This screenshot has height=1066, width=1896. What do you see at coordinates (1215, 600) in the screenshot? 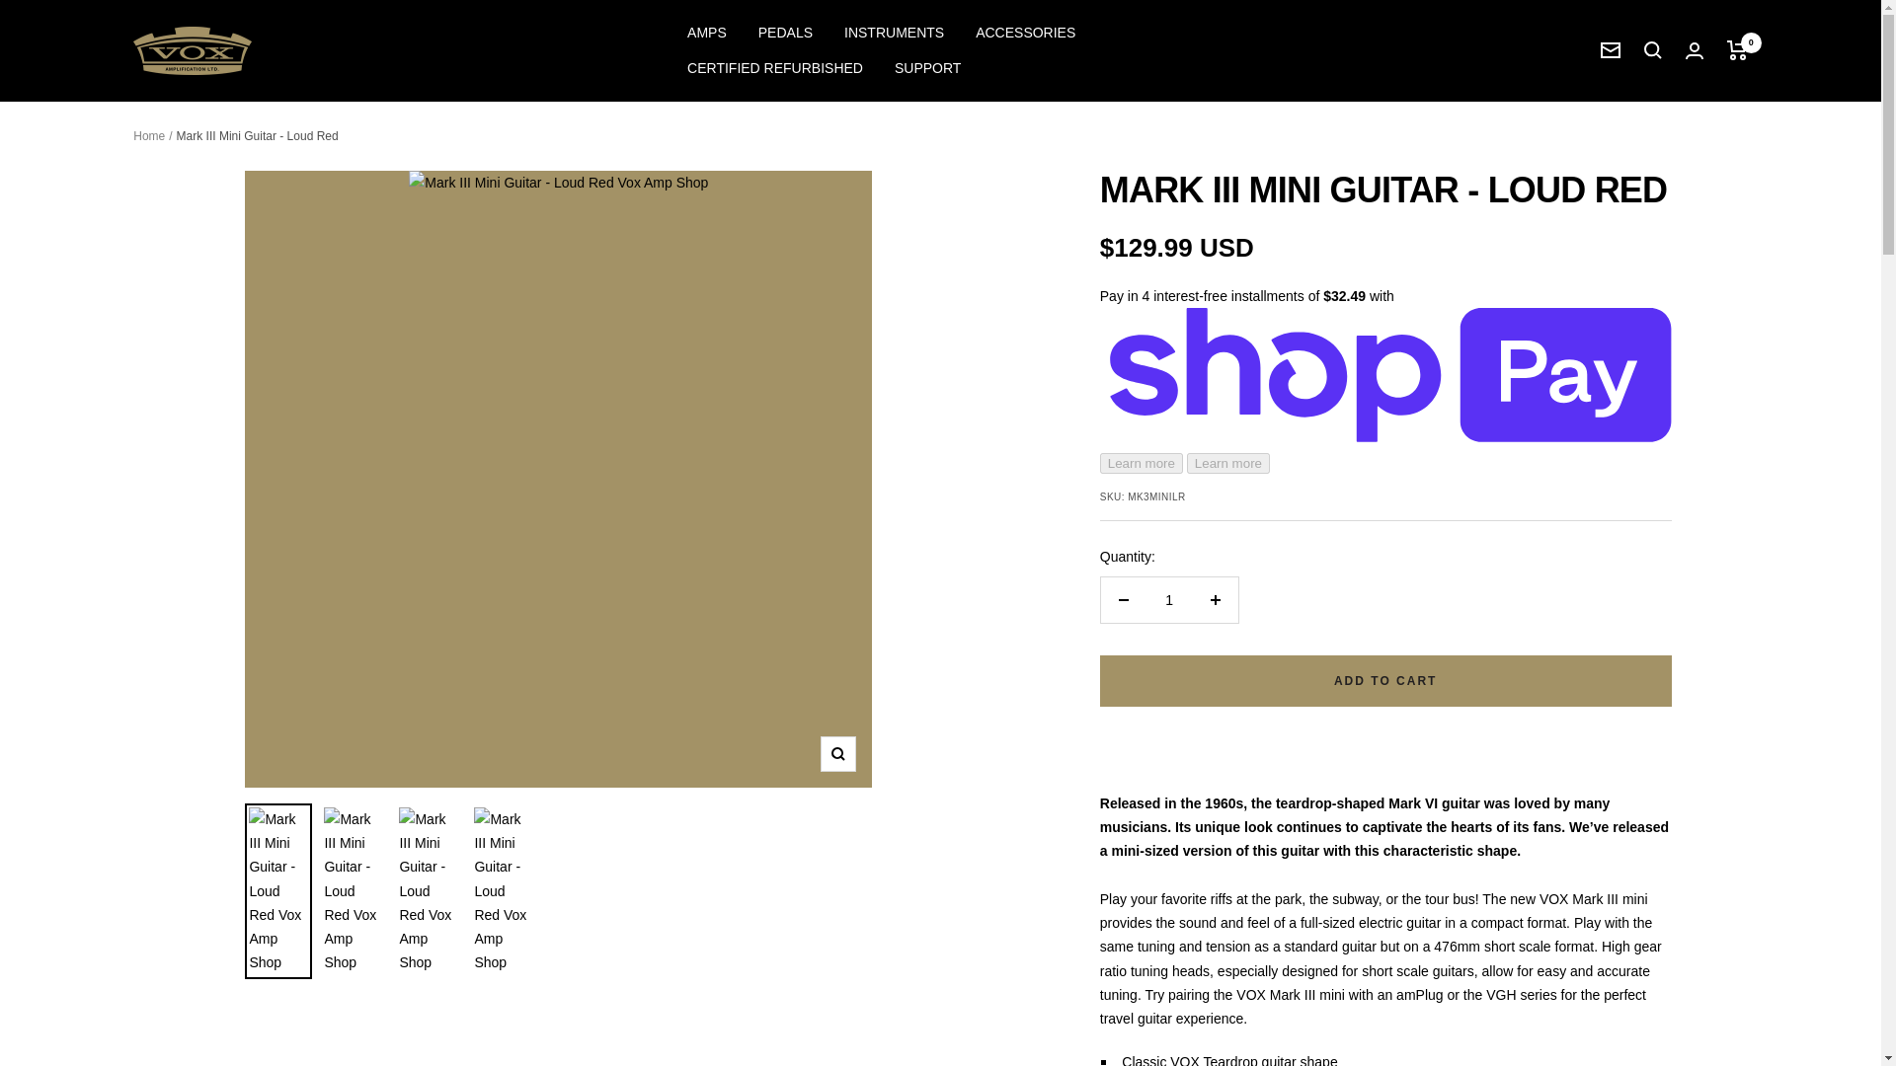
I see `Increase quantity` at bounding box center [1215, 600].